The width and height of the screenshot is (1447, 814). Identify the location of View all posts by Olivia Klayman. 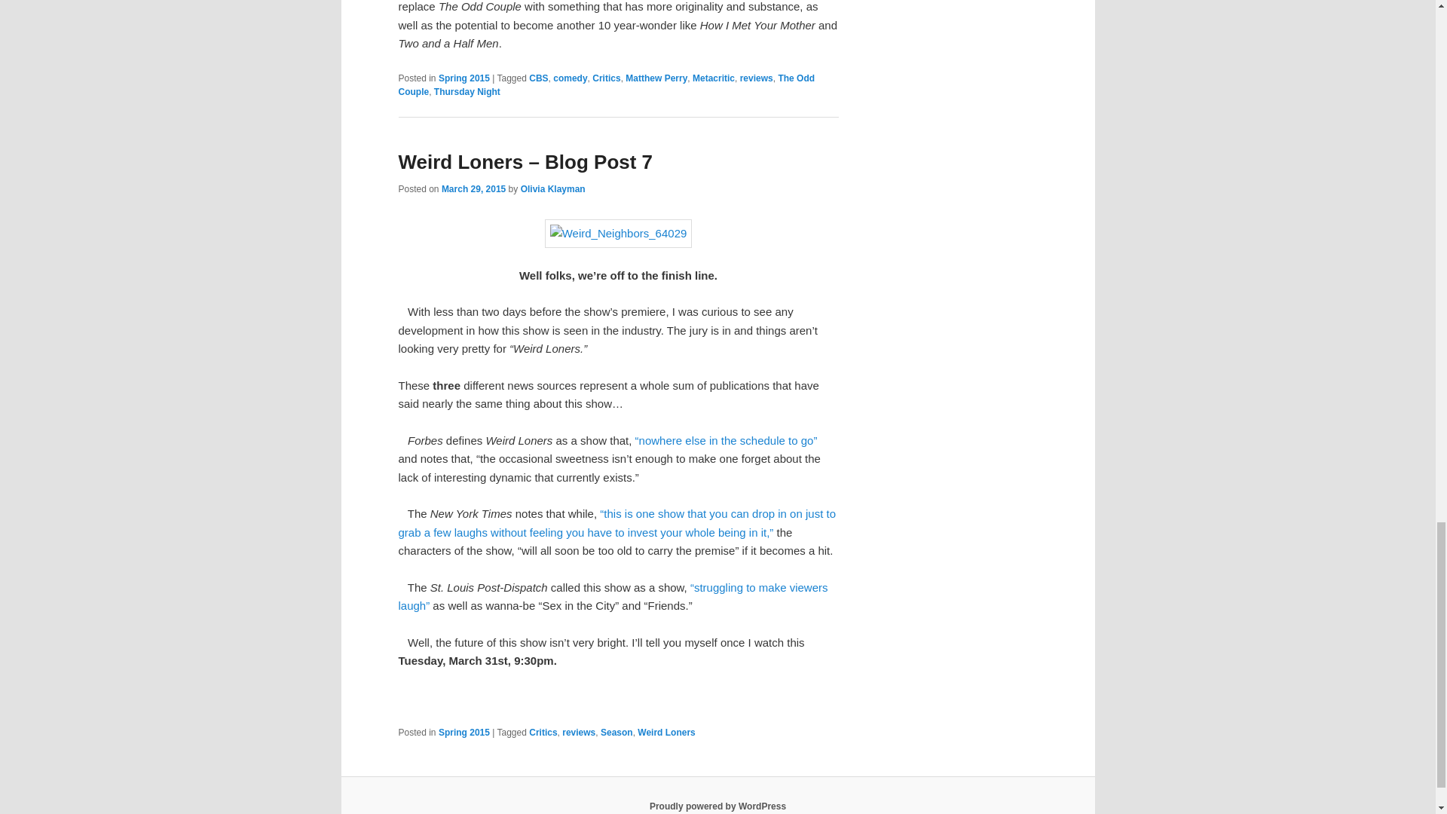
(553, 189).